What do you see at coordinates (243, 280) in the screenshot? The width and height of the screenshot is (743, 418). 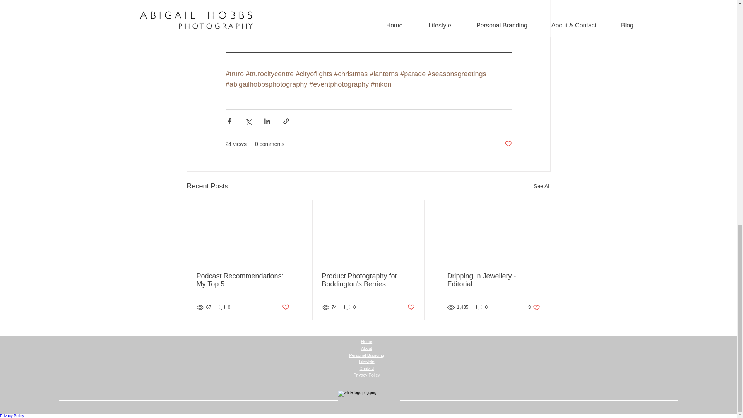 I see `Dripping In Jewellery - Editorial` at bounding box center [243, 280].